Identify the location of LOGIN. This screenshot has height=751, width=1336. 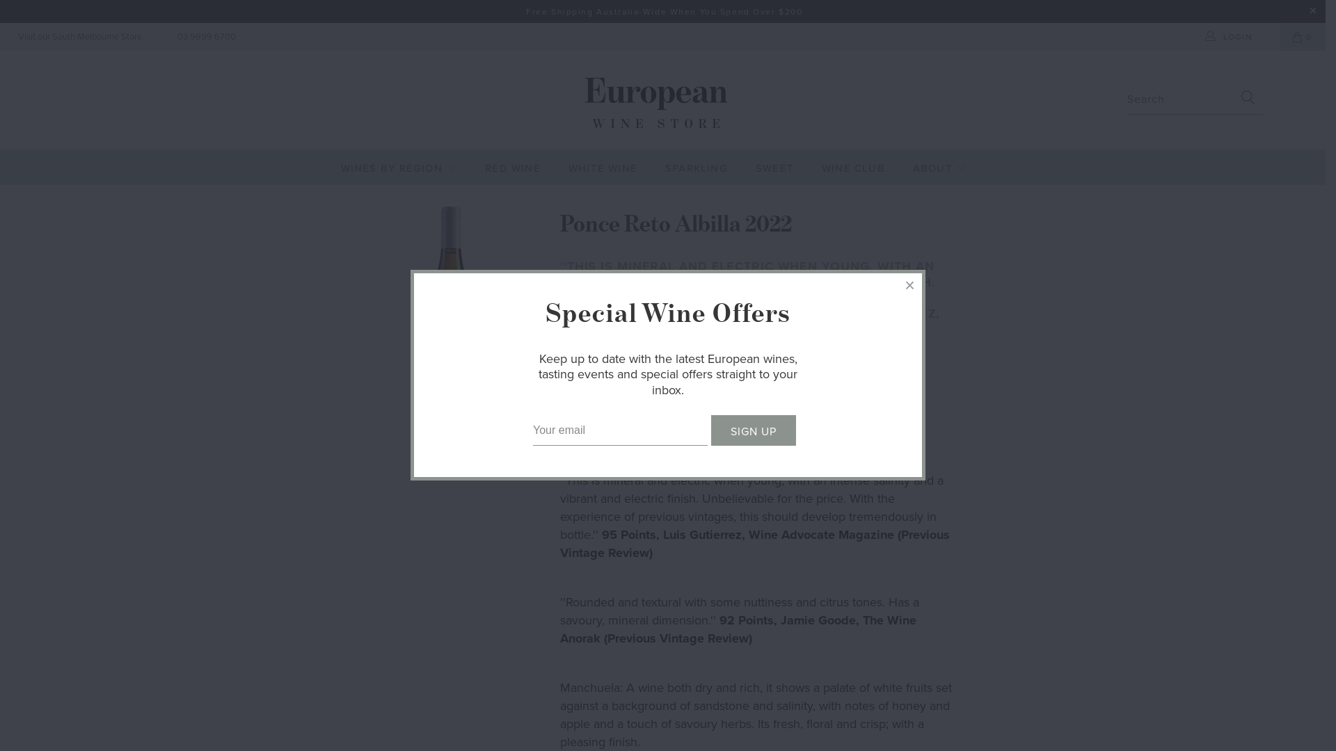
(1230, 37).